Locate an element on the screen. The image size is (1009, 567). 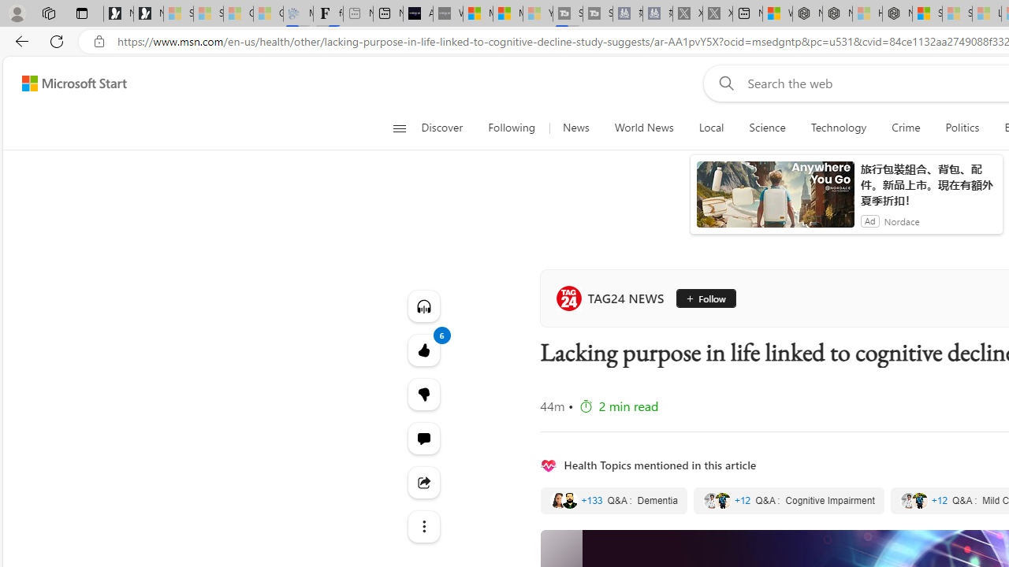
What's the best AI voice generator? - voice.ai - Sleeping is located at coordinates (448, 14).